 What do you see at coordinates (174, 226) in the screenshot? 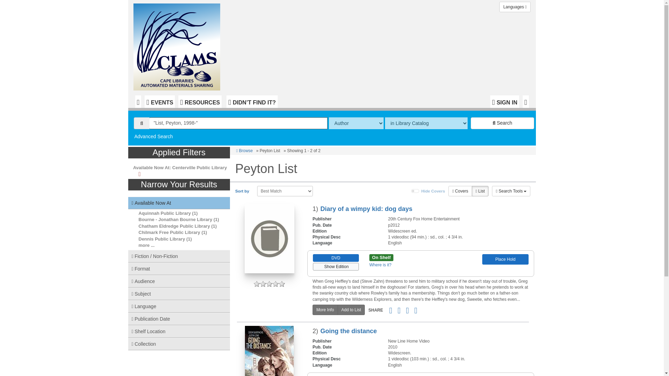
I see `Chatham Eldredge Public Library` at bounding box center [174, 226].